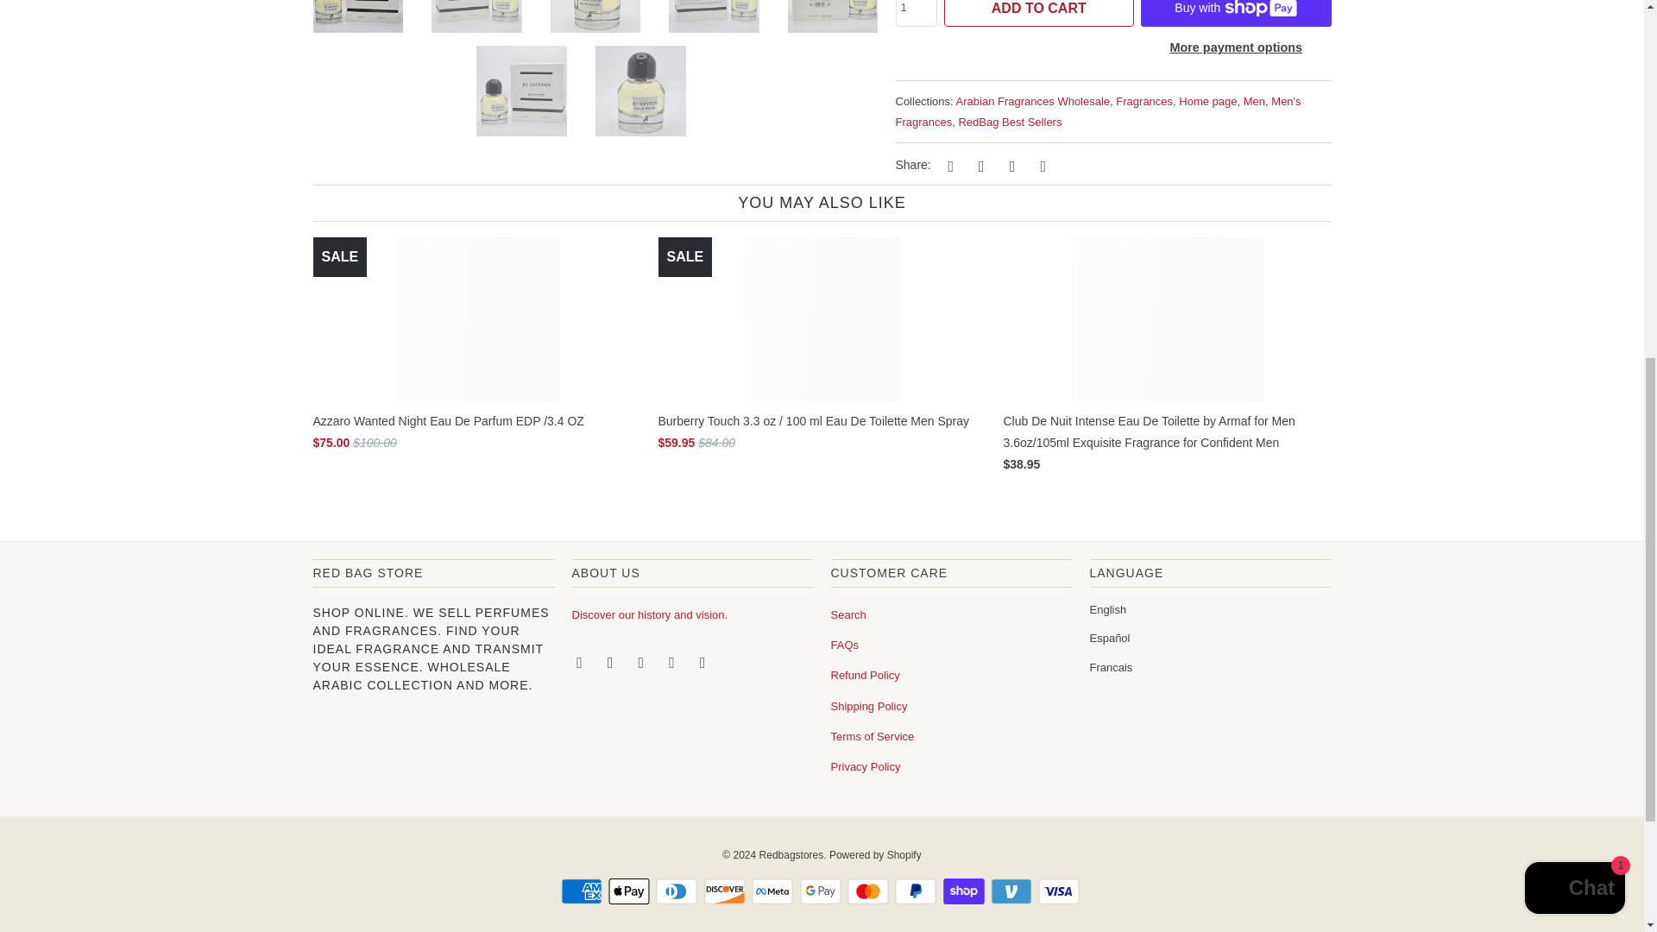  Describe the element at coordinates (678, 891) in the screenshot. I see `Diners Club` at that location.